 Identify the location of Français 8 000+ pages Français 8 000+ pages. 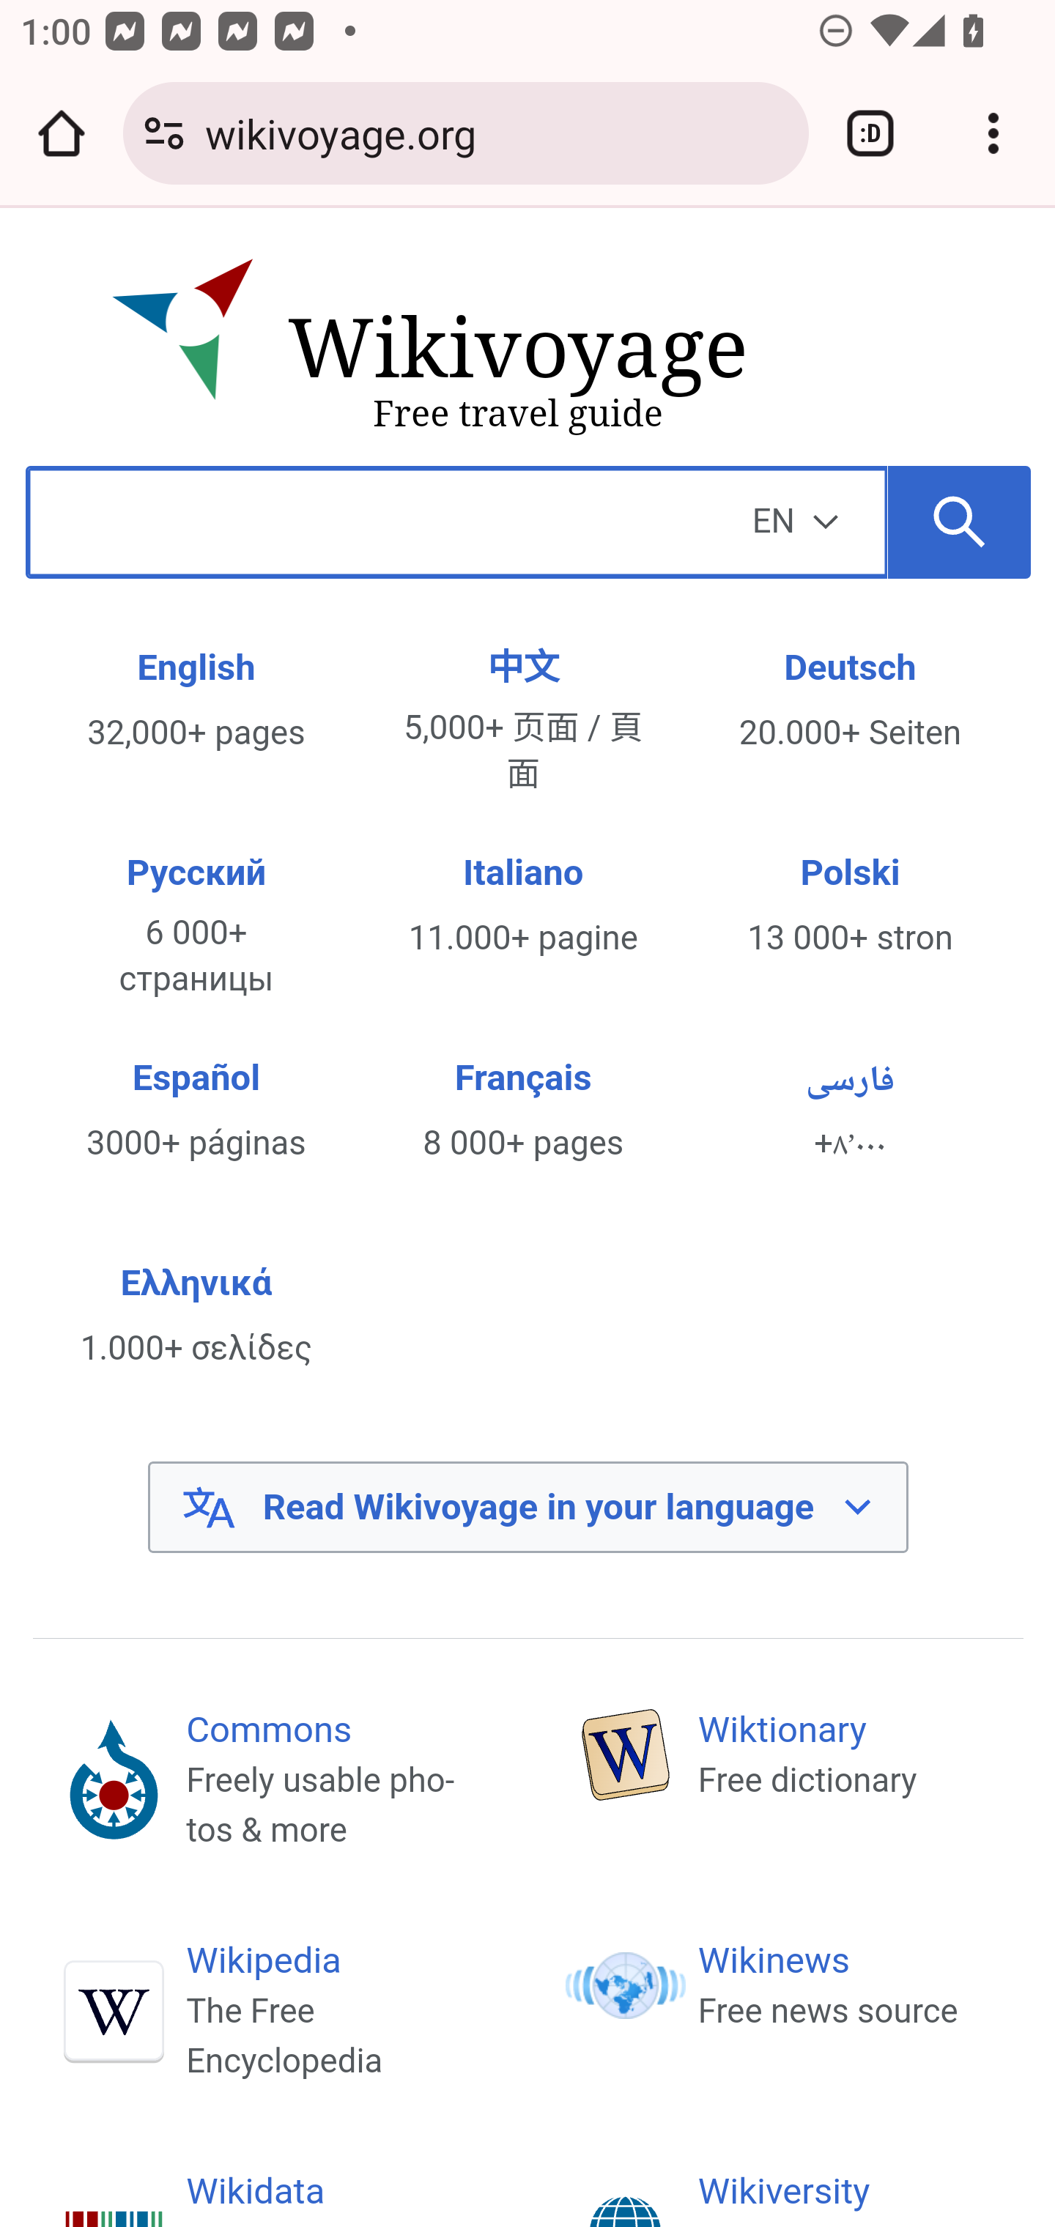
(524, 1111).